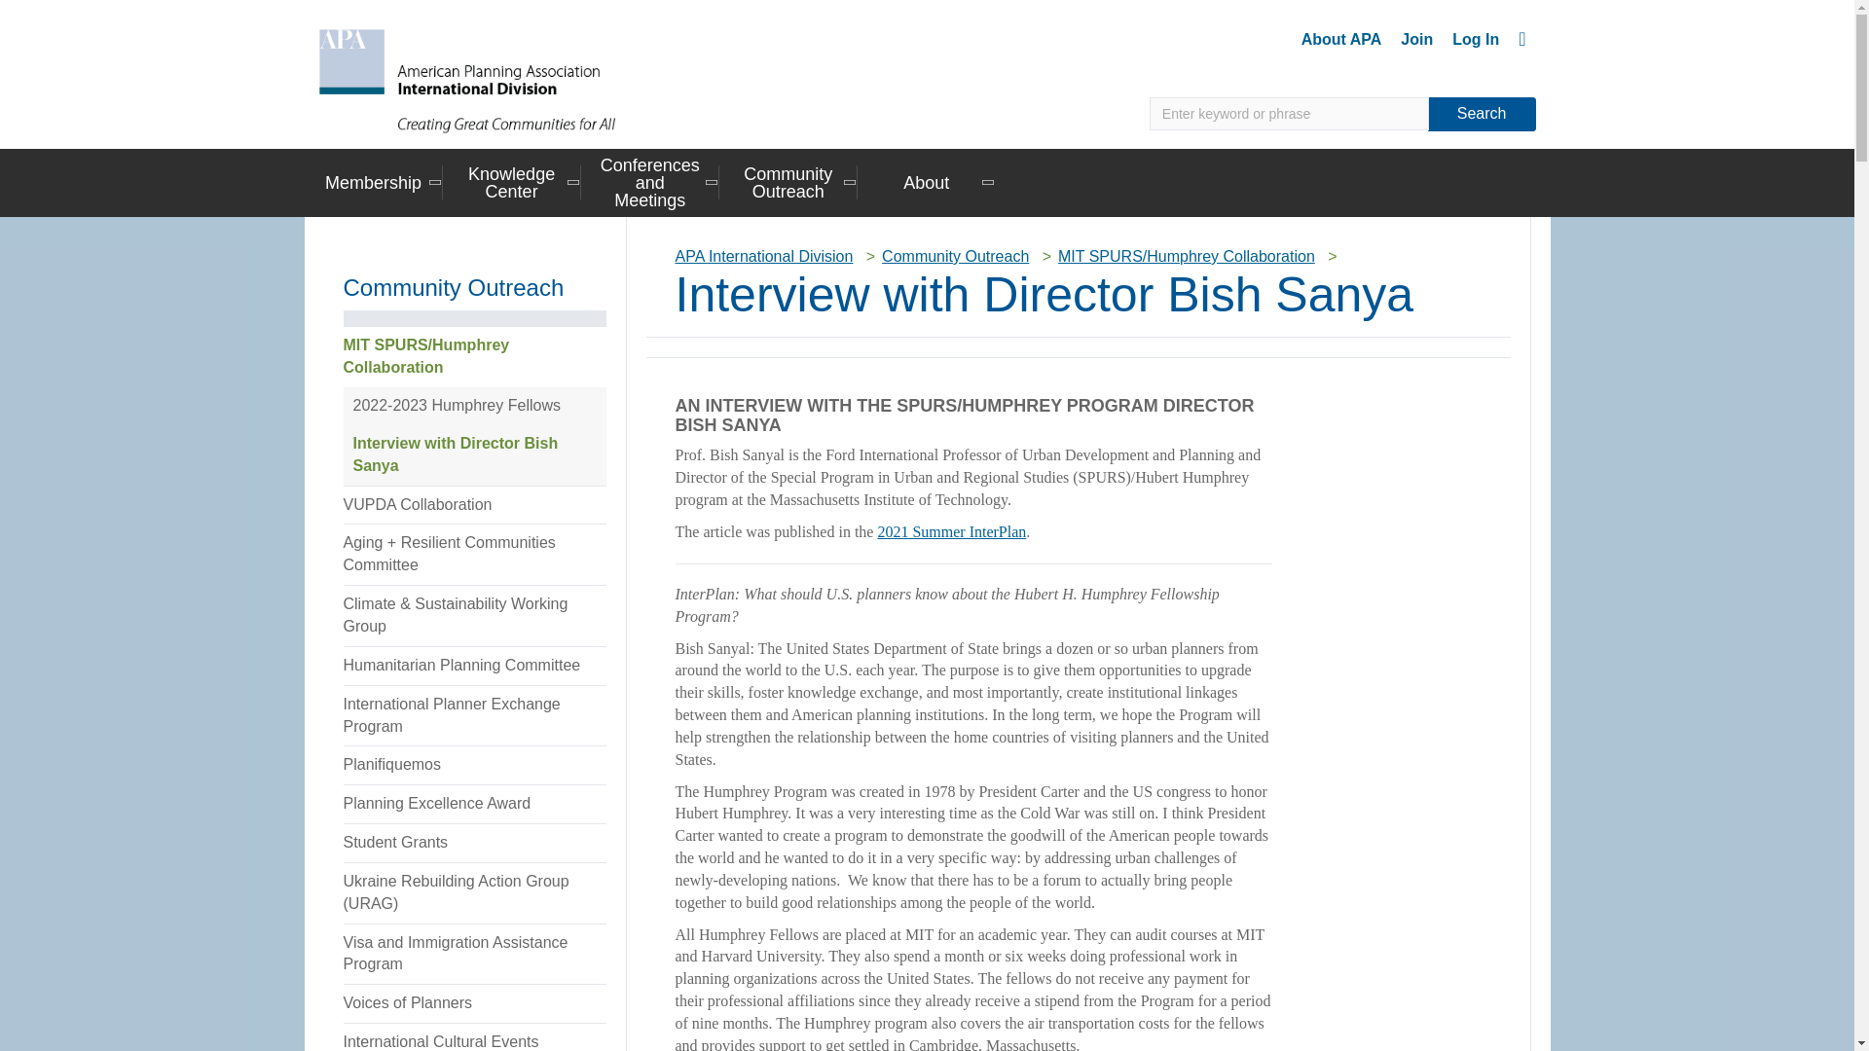 The width and height of the screenshot is (1869, 1051). What do you see at coordinates (788, 181) in the screenshot?
I see `Community Outreach` at bounding box center [788, 181].